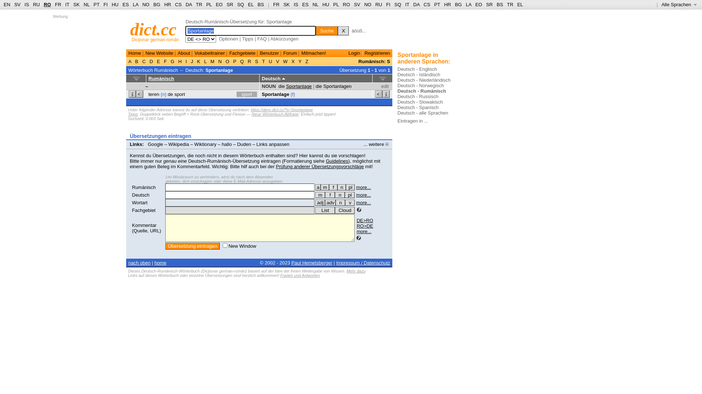 The width and height of the screenshot is (702, 394). What do you see at coordinates (368, 4) in the screenshot?
I see `NO` at bounding box center [368, 4].